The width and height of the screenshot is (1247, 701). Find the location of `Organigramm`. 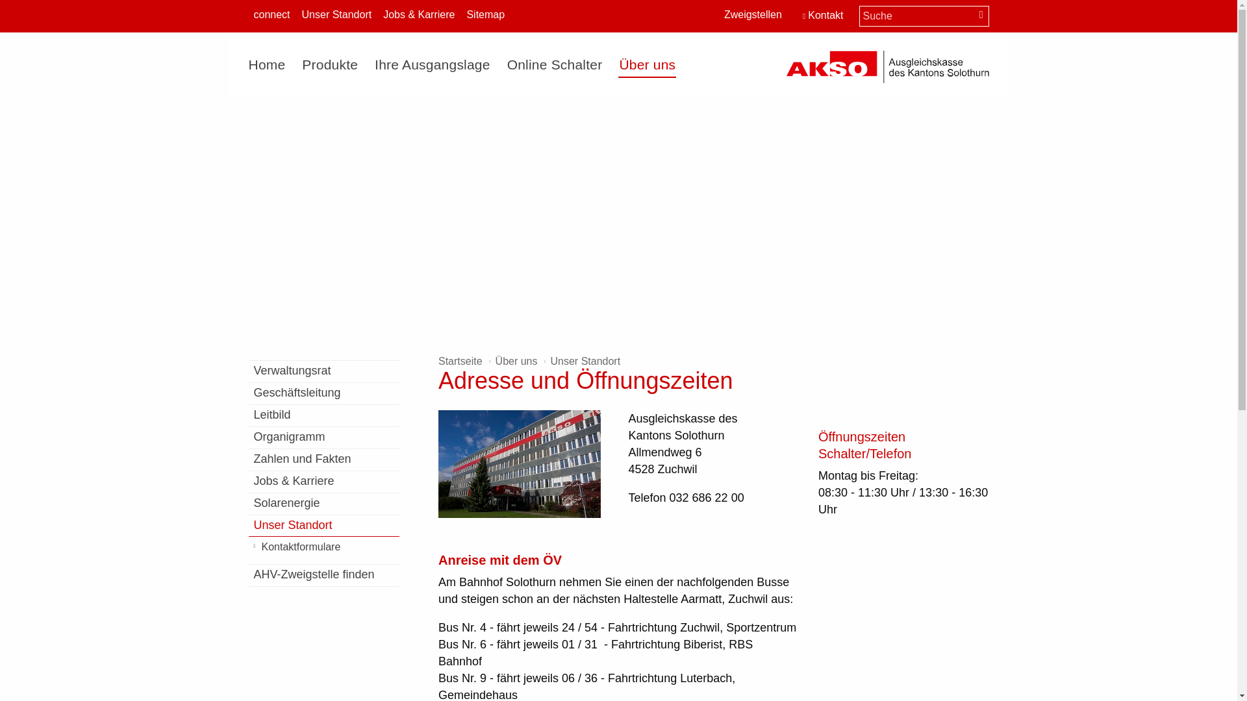

Organigramm is located at coordinates (323, 437).